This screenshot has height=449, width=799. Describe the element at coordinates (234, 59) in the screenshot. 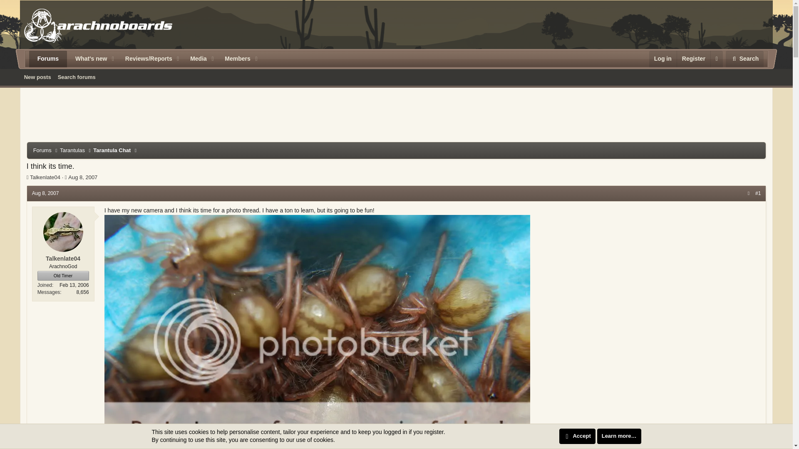

I see `Members` at that location.